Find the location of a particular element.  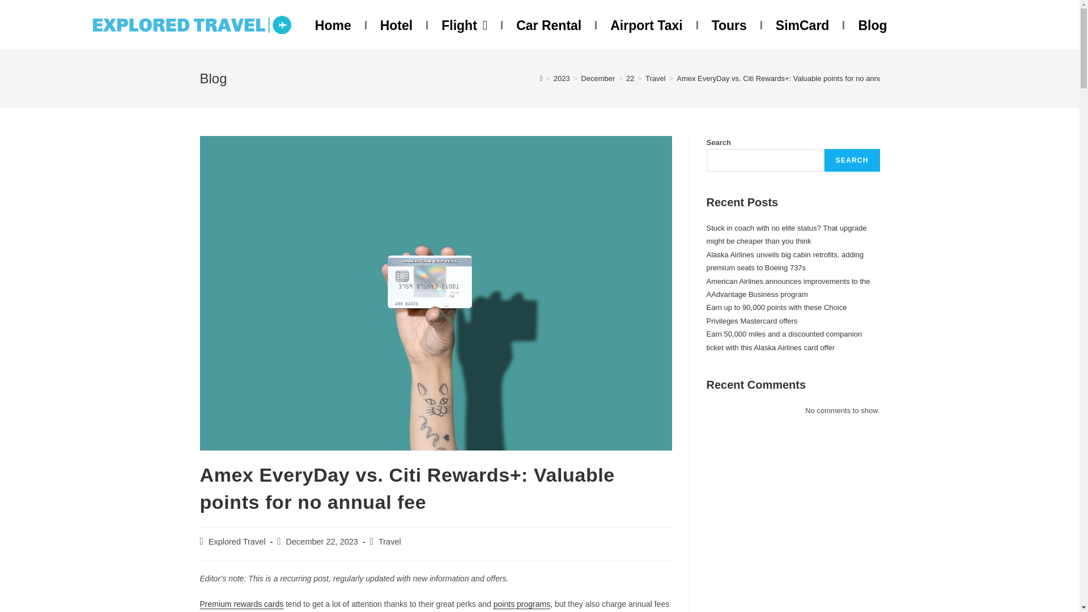

points programs is located at coordinates (522, 604).